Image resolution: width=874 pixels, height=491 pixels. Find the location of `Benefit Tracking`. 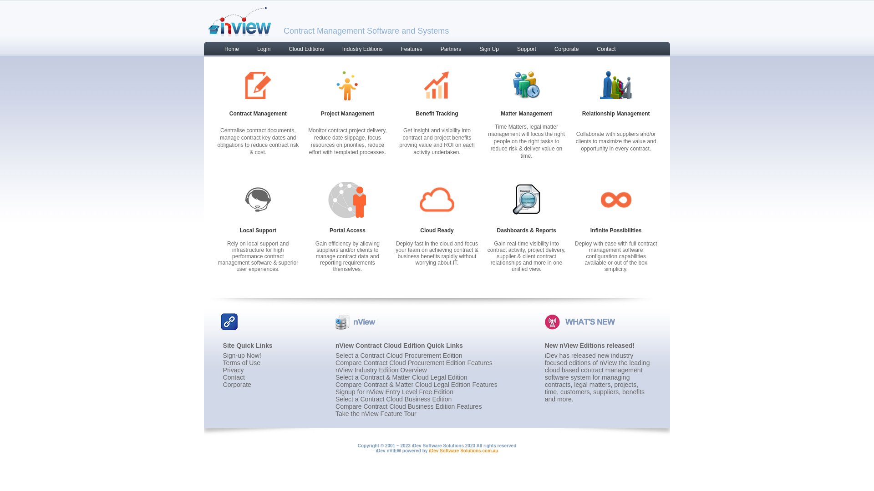

Benefit Tracking is located at coordinates (437, 114).